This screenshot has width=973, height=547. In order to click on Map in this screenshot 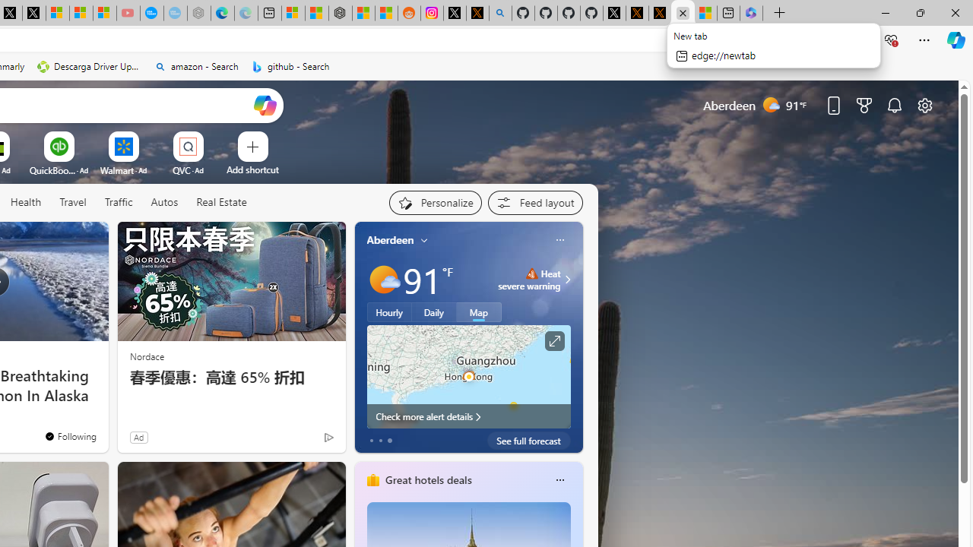, I will do `click(479, 312)`.